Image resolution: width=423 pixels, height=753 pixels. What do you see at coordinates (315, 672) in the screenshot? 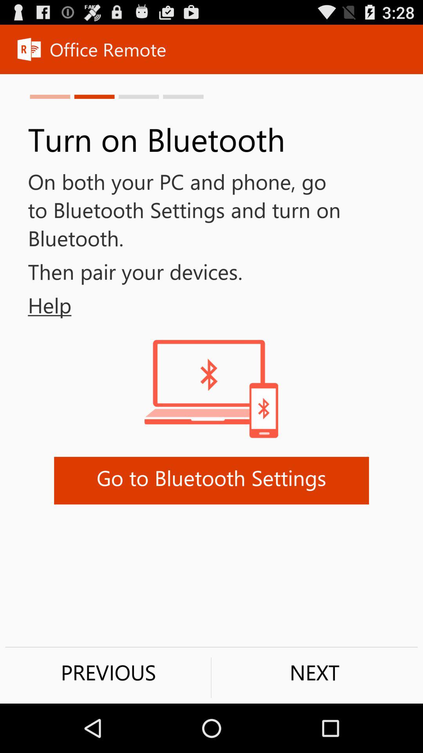
I see `scroll until the next` at bounding box center [315, 672].